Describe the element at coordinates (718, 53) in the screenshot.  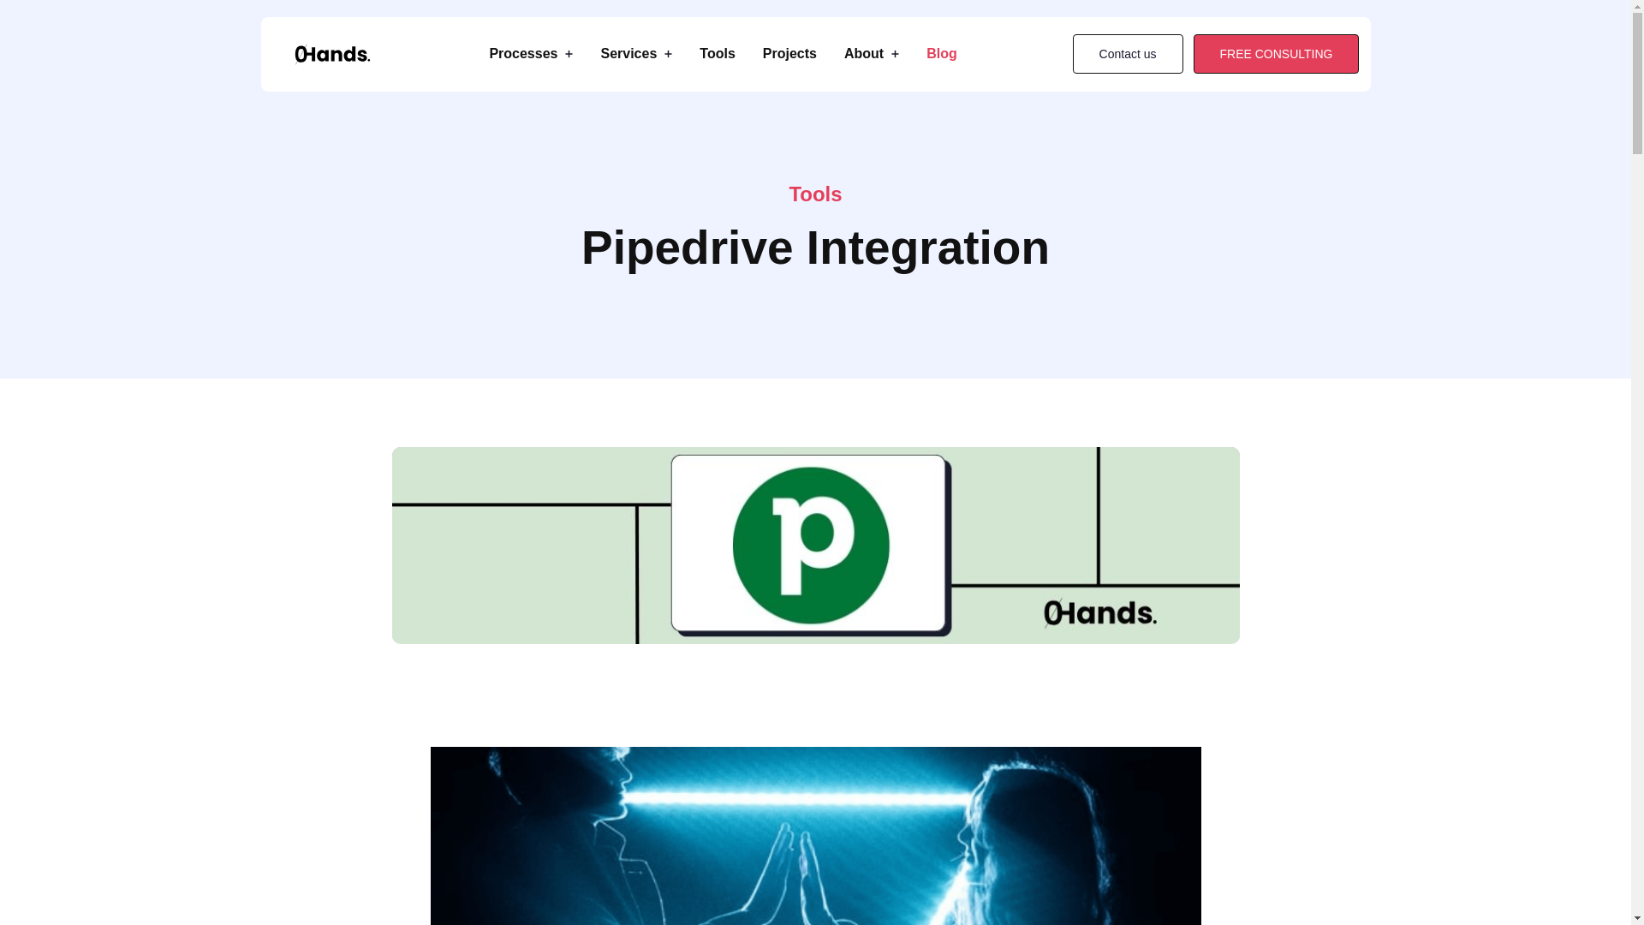
I see `Tools` at that location.